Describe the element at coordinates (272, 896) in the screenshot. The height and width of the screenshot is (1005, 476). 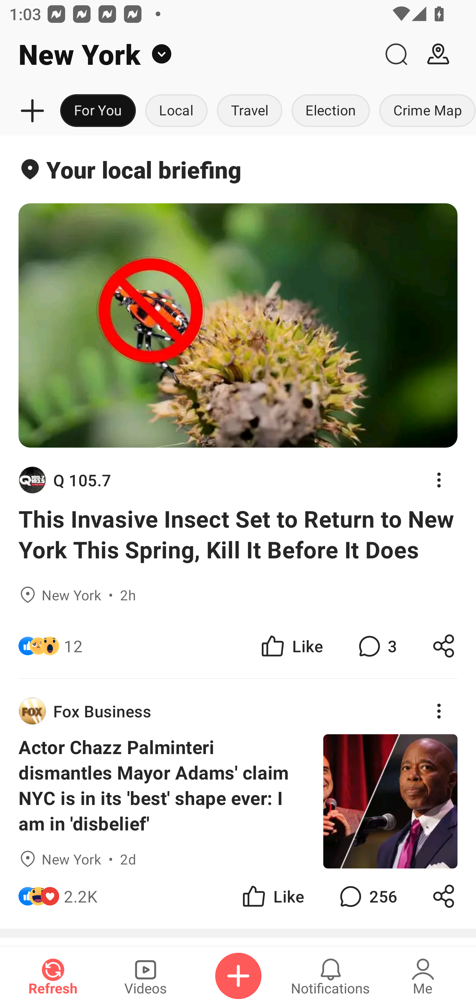
I see `Like` at that location.